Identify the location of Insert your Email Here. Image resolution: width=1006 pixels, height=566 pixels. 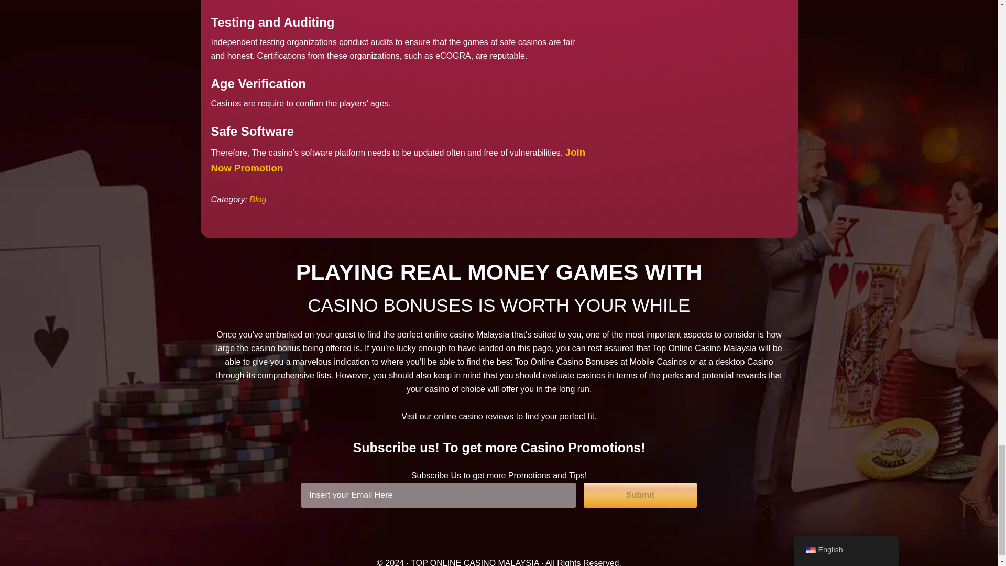
(438, 495).